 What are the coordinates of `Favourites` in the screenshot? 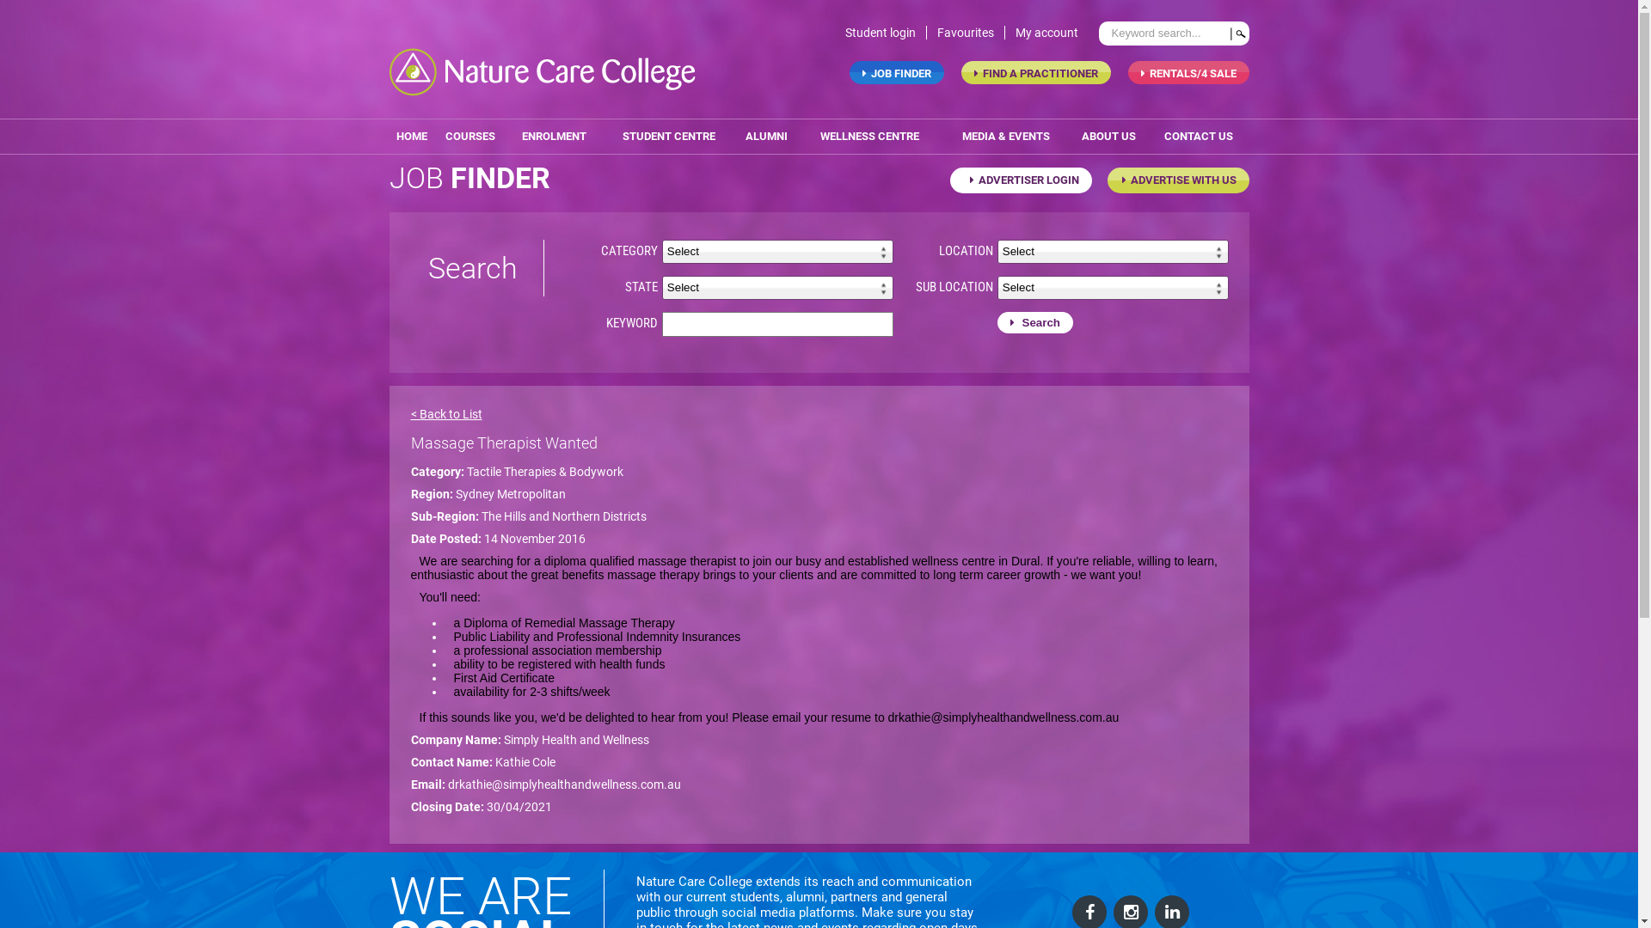 It's located at (972, 33).